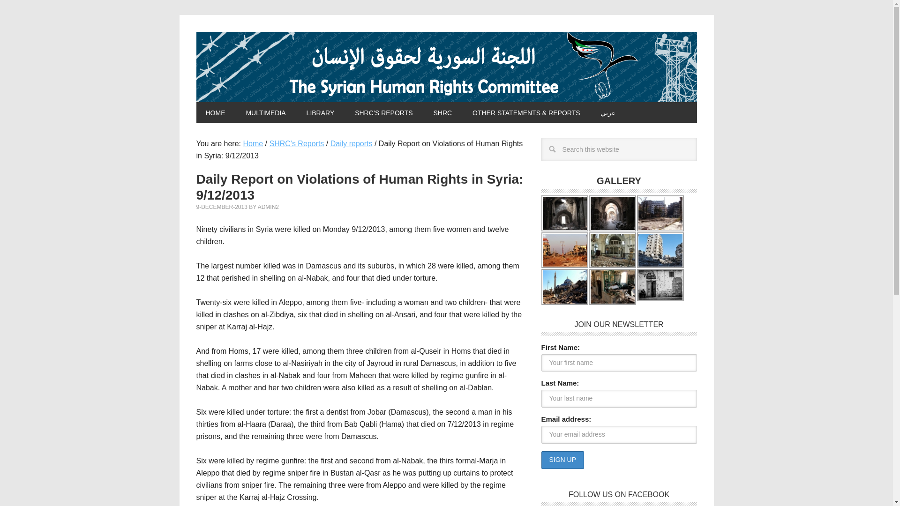 The width and height of the screenshot is (900, 506). I want to click on SHRC, so click(442, 112).